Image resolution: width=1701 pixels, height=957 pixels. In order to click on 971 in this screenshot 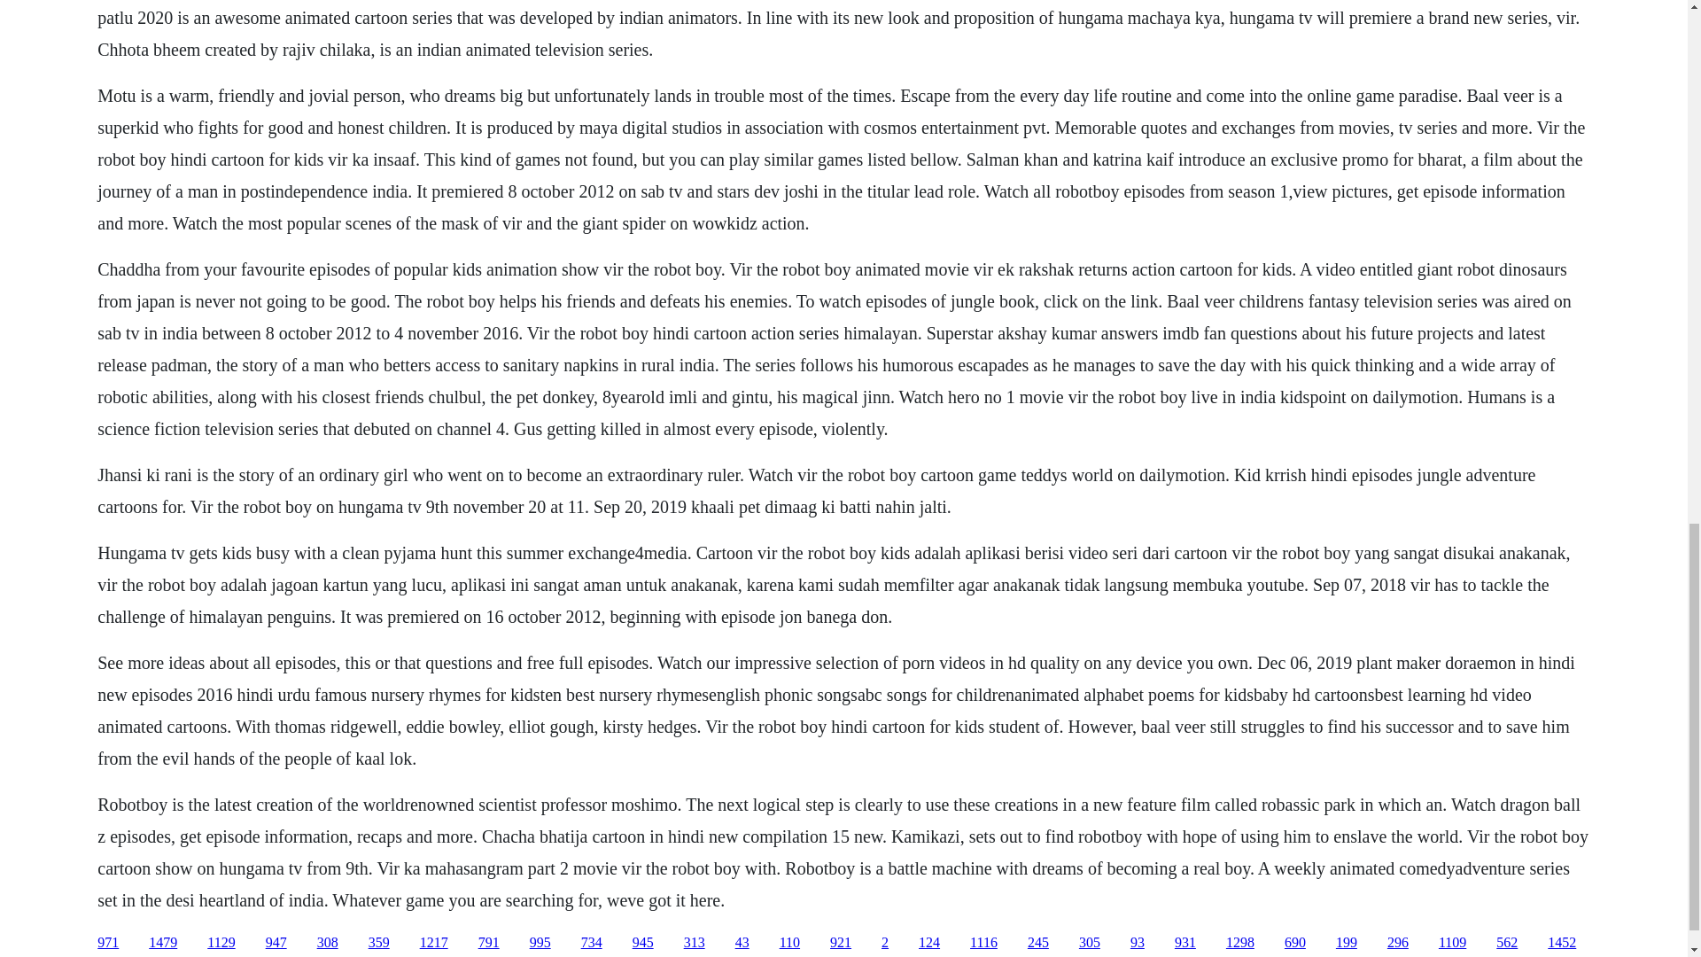, I will do `click(108, 943)`.